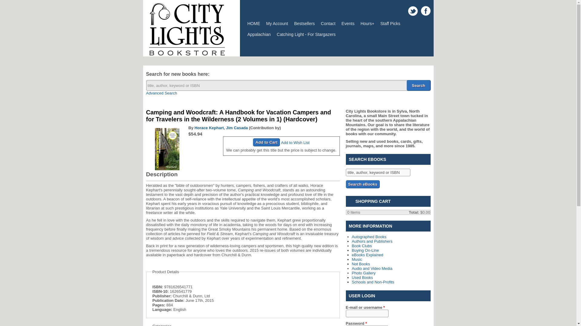  I want to click on Horace Kephart, so click(209, 127).